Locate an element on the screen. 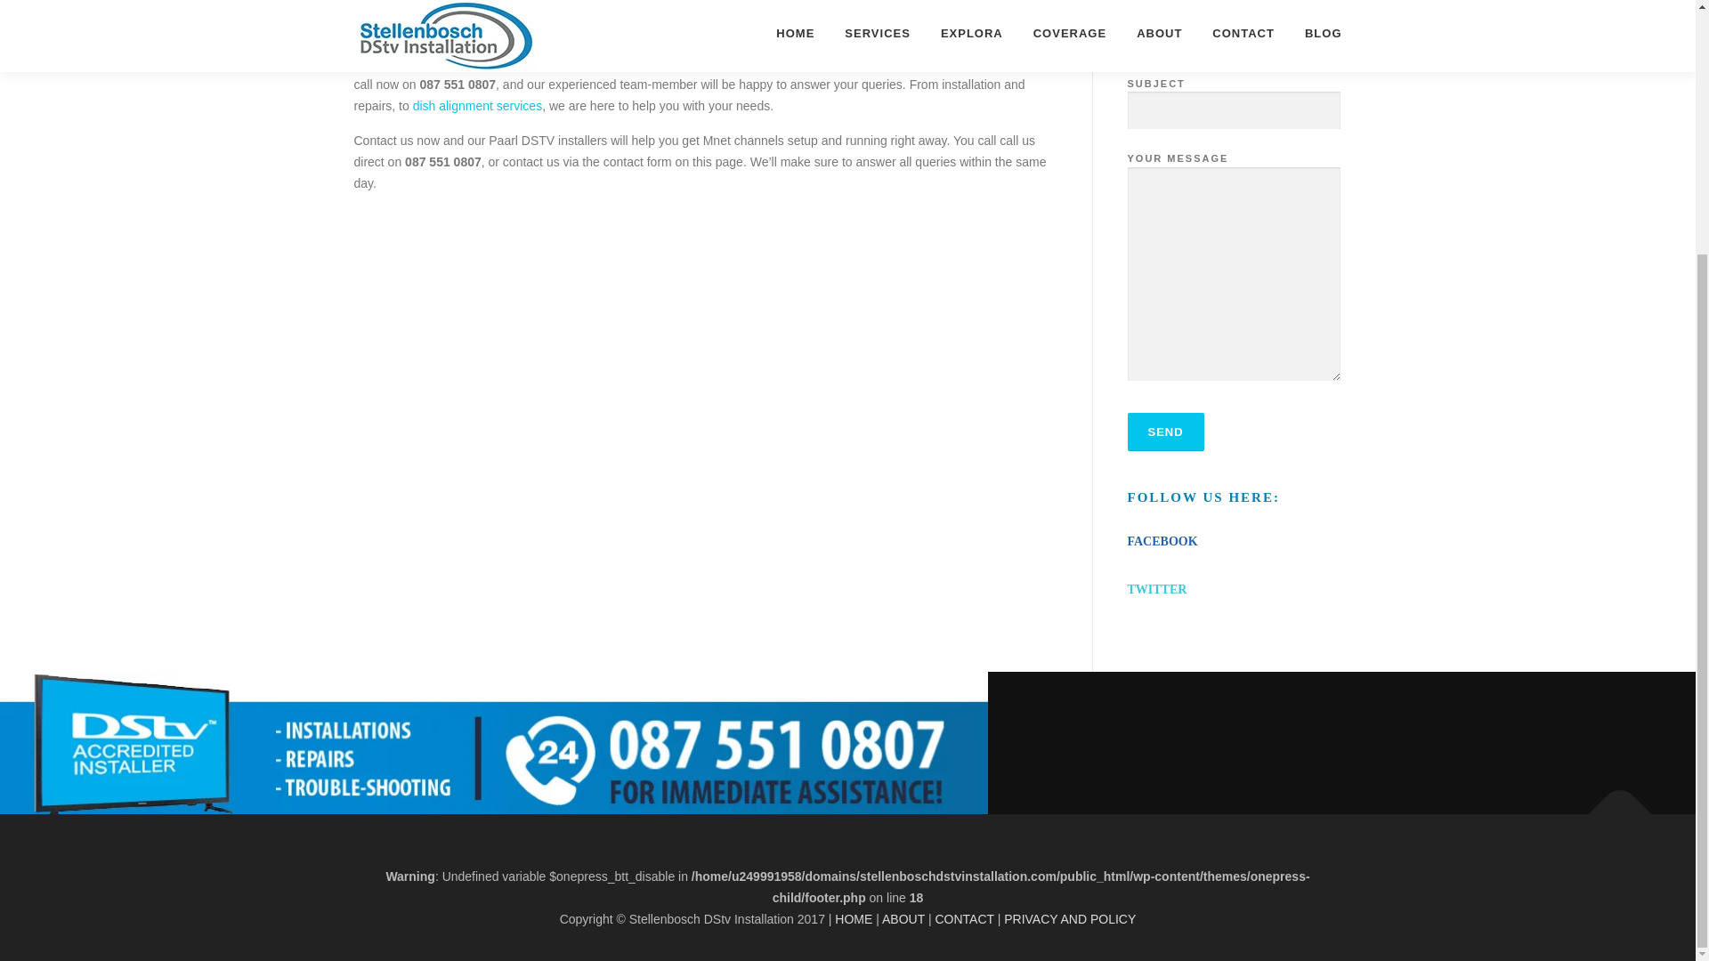 The height and width of the screenshot is (961, 1709). dish alignment services is located at coordinates (478, 106).